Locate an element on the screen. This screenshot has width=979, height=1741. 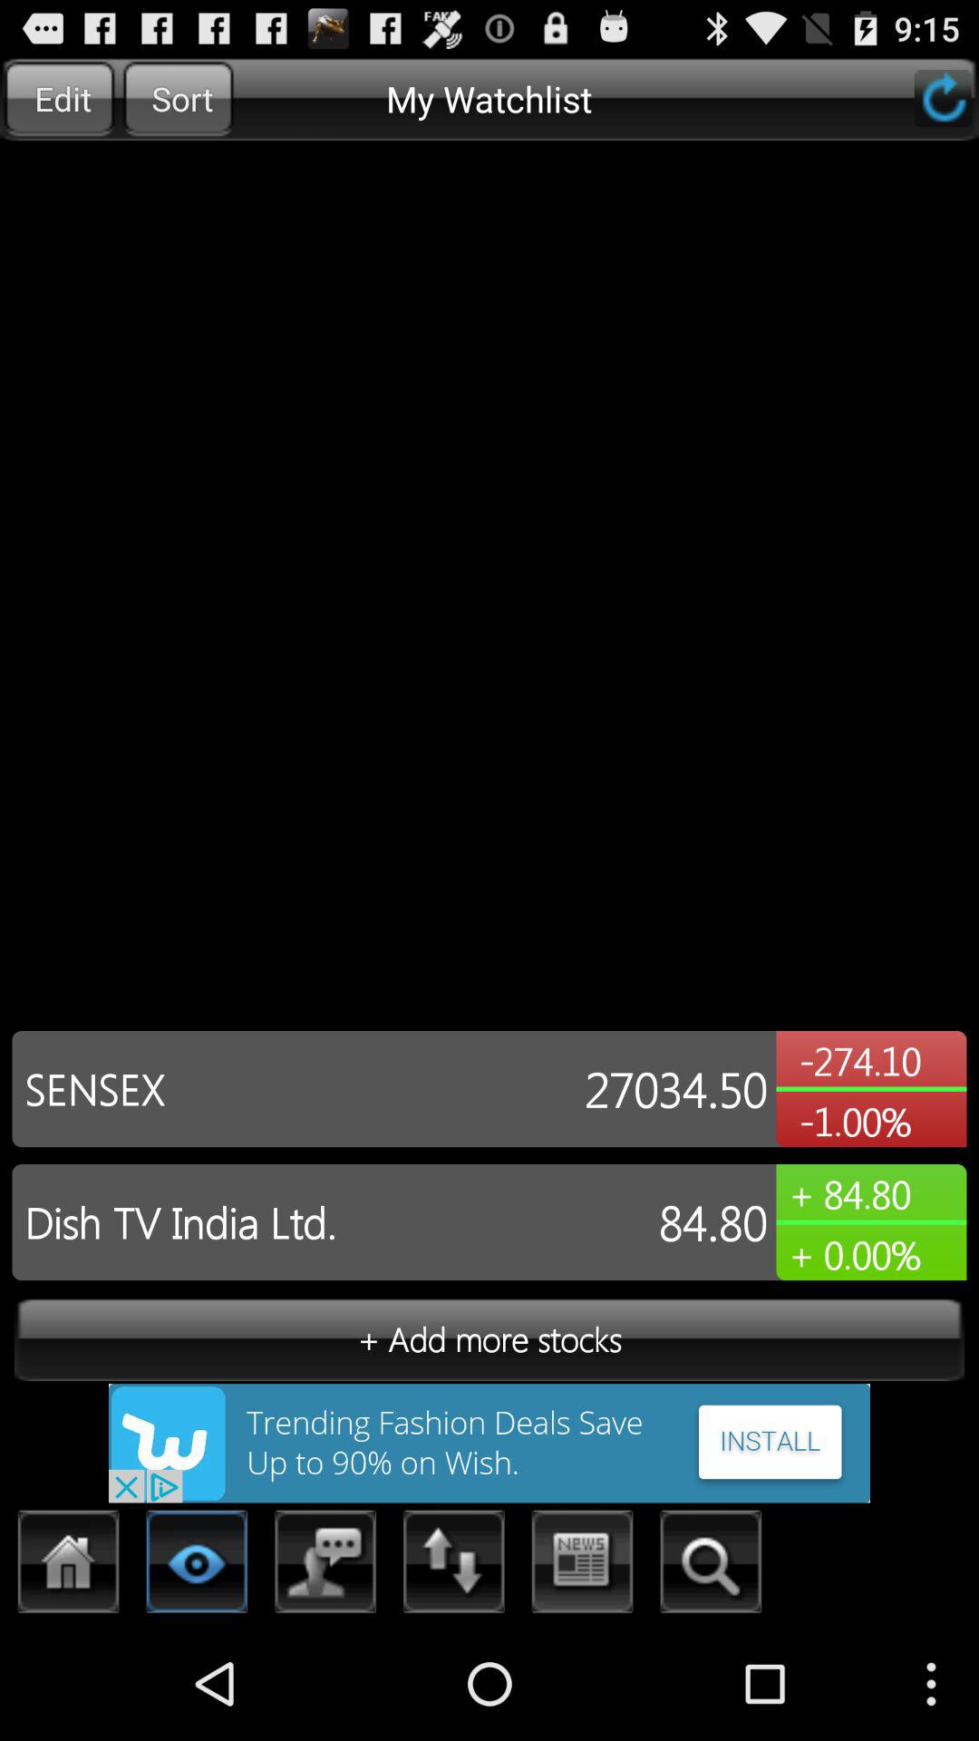
access the news is located at coordinates (582, 1567).